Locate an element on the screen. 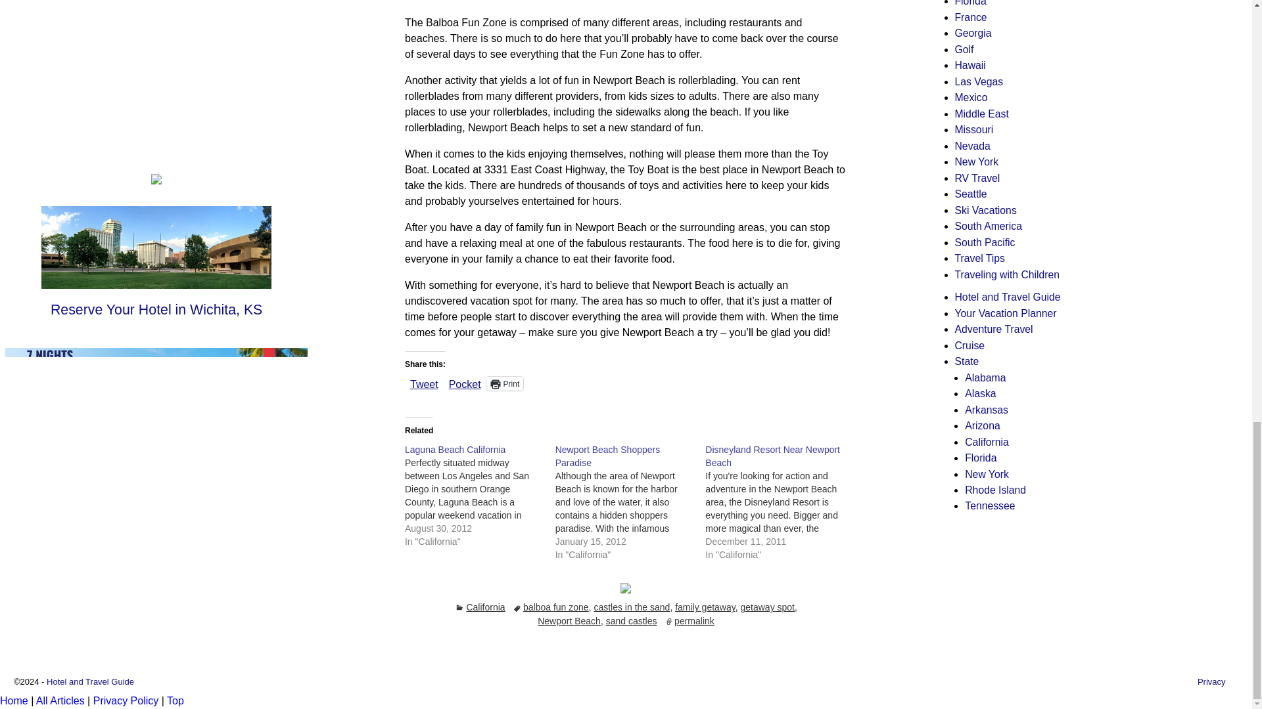 Image resolution: width=1262 pixels, height=709 pixels. Click to print is located at coordinates (505, 383).